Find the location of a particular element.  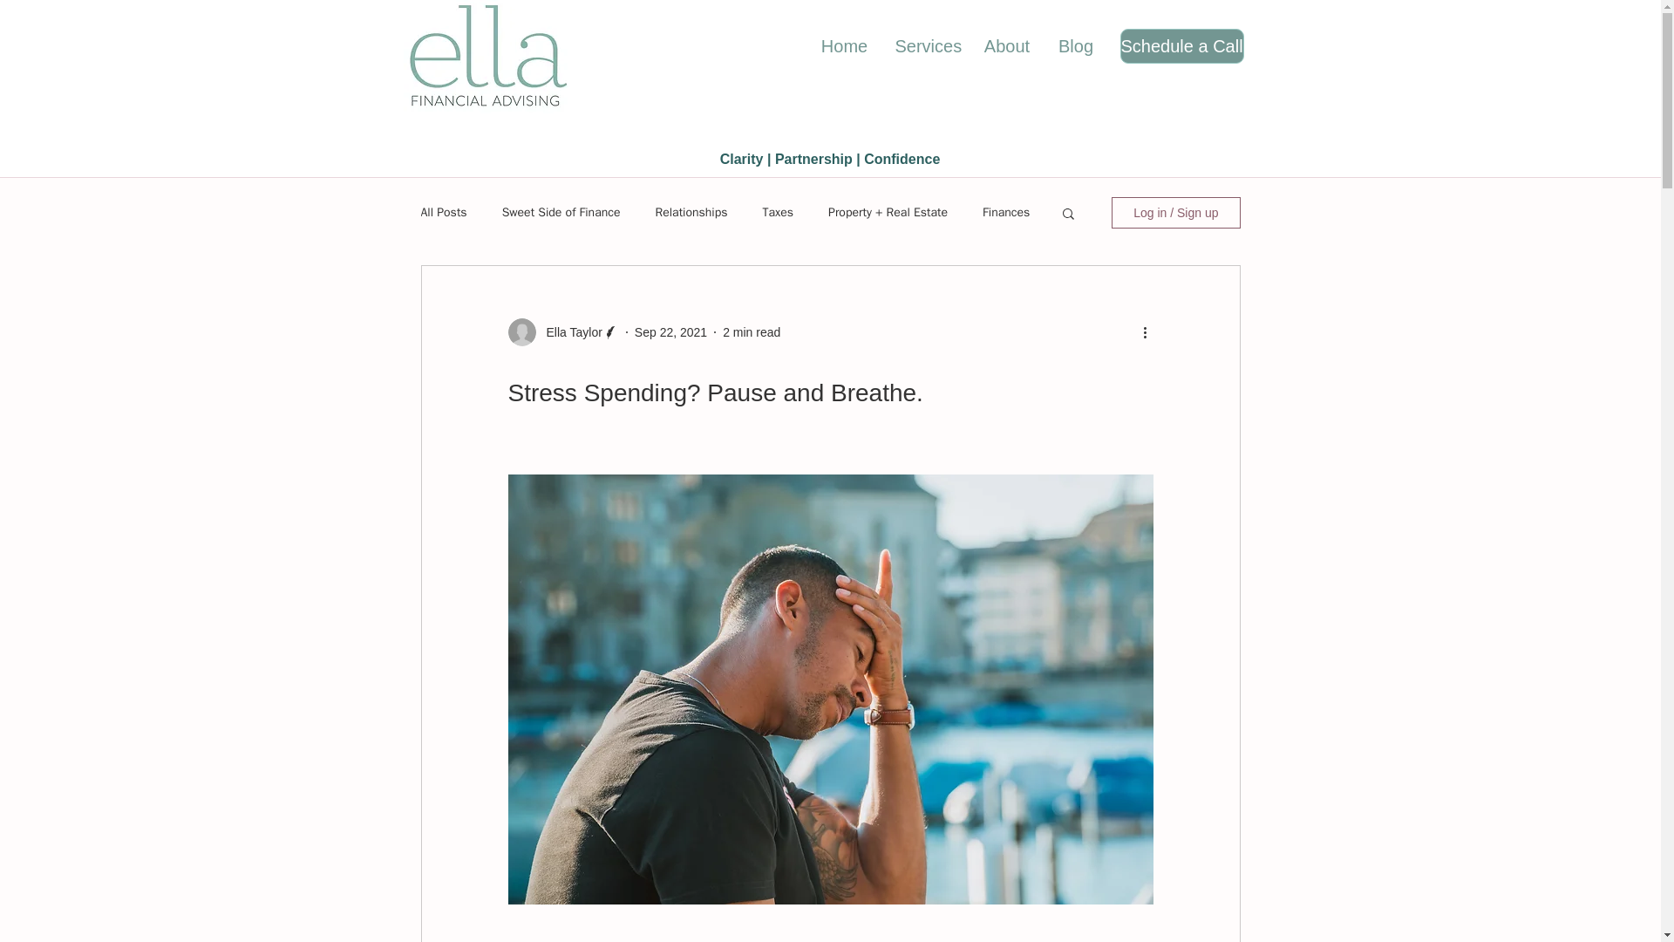

About is located at coordinates (1006, 46).